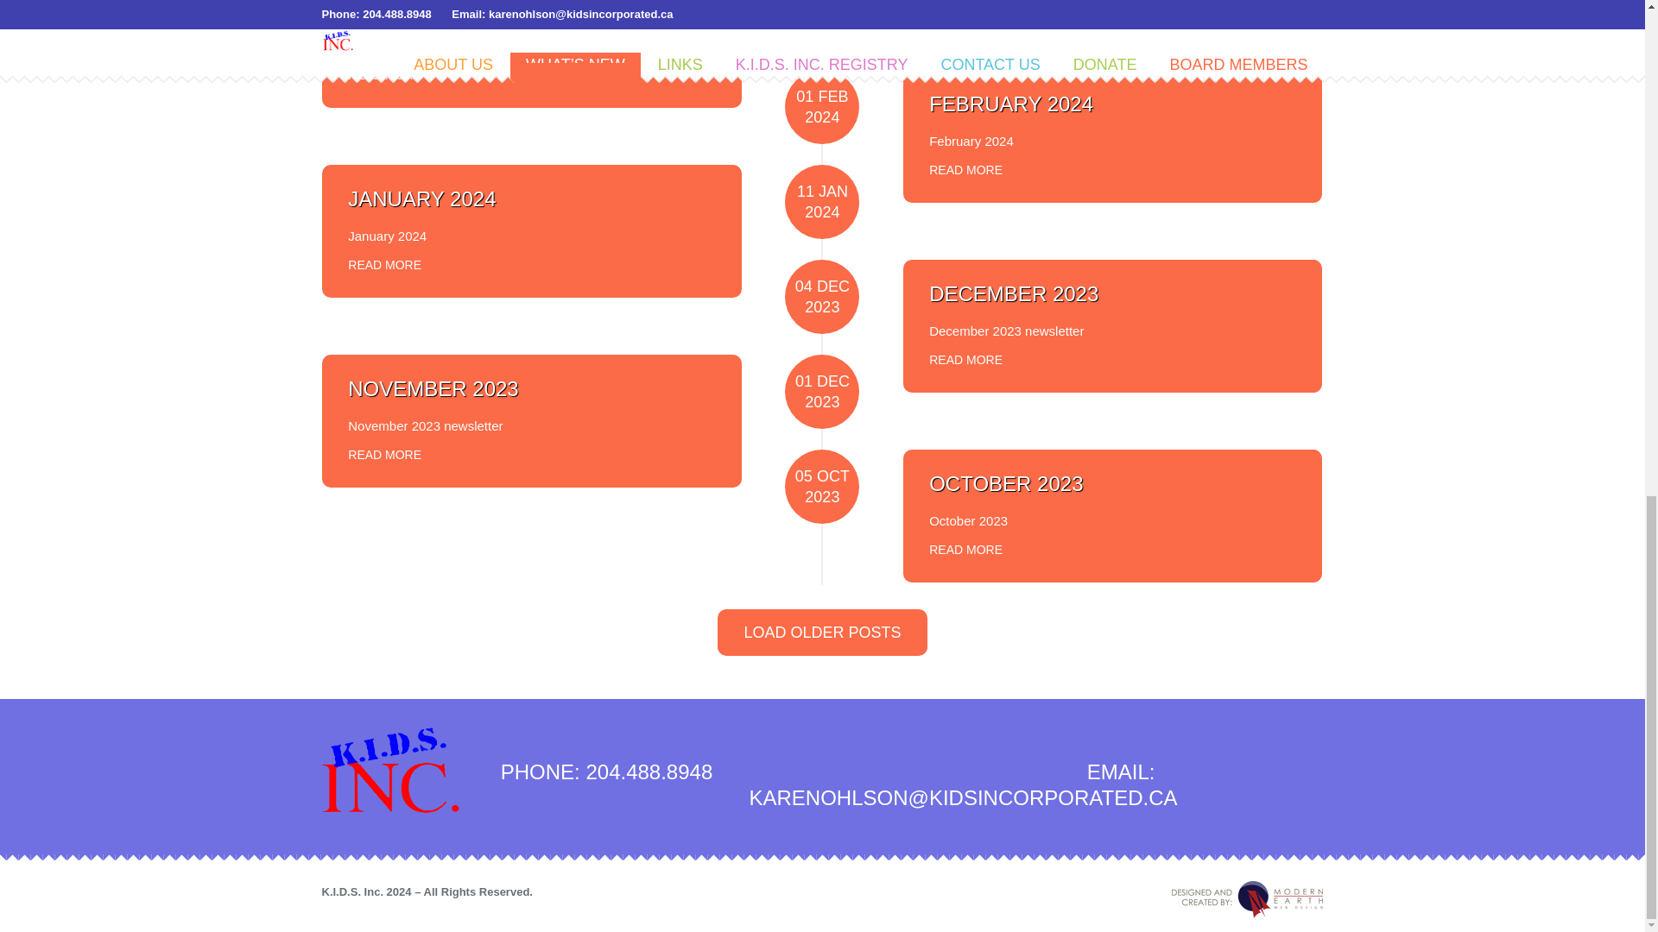  I want to click on READ MORE, so click(384, 450).